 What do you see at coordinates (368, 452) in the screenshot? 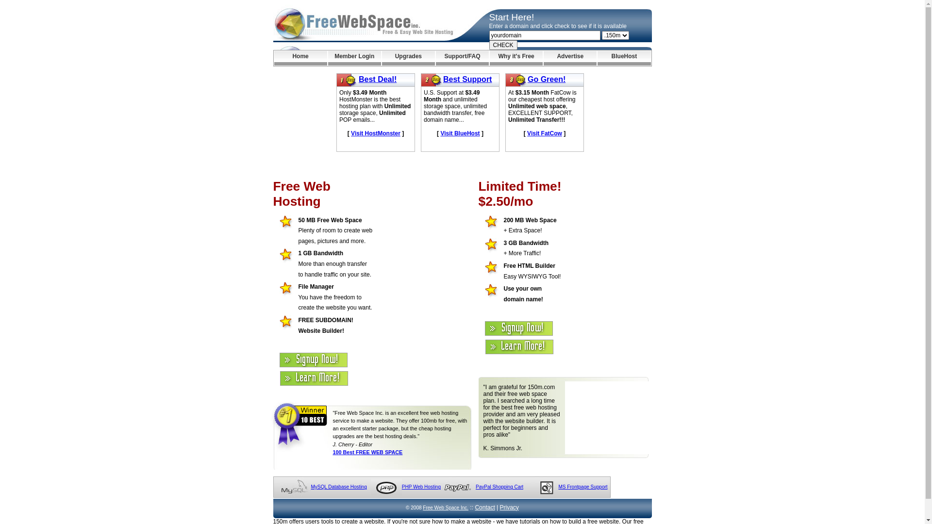
I see `100 Best FREE WEB SPACE` at bounding box center [368, 452].